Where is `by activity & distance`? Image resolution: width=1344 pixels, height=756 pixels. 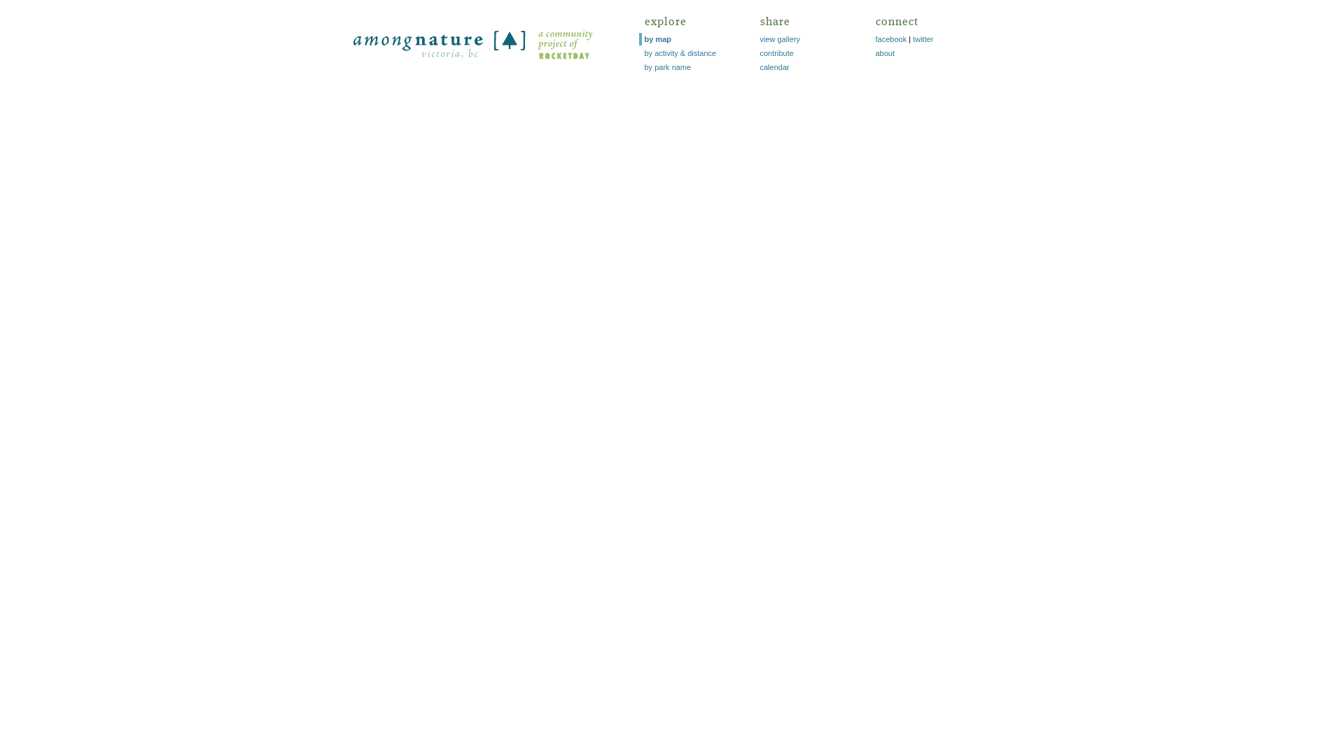
by activity & distance is located at coordinates (680, 53).